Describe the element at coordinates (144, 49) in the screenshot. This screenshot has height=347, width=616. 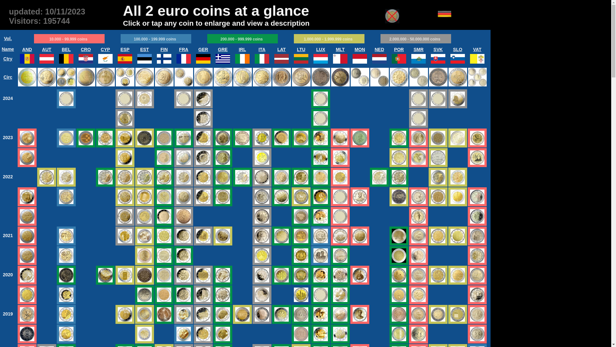
I see `EST` at that location.